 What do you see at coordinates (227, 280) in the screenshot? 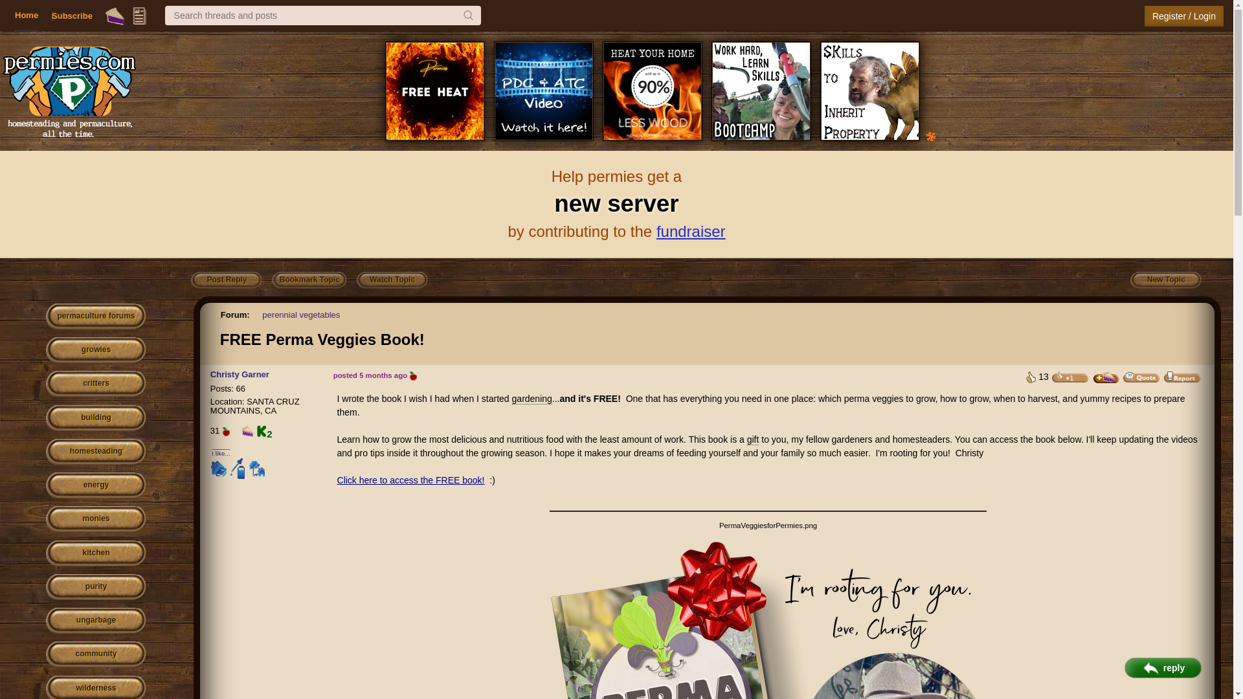
I see `You must log in or register to be able to reply` at bounding box center [227, 280].